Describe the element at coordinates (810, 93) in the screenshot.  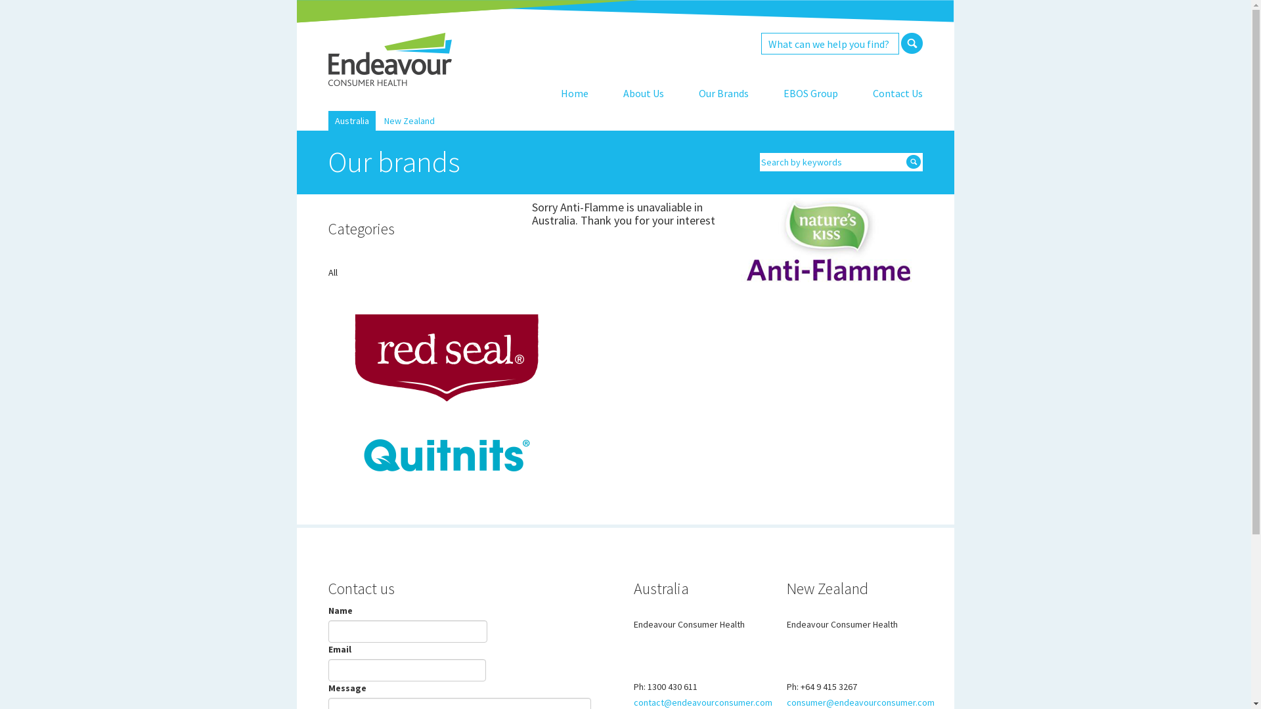
I see `EBOS Group` at that location.